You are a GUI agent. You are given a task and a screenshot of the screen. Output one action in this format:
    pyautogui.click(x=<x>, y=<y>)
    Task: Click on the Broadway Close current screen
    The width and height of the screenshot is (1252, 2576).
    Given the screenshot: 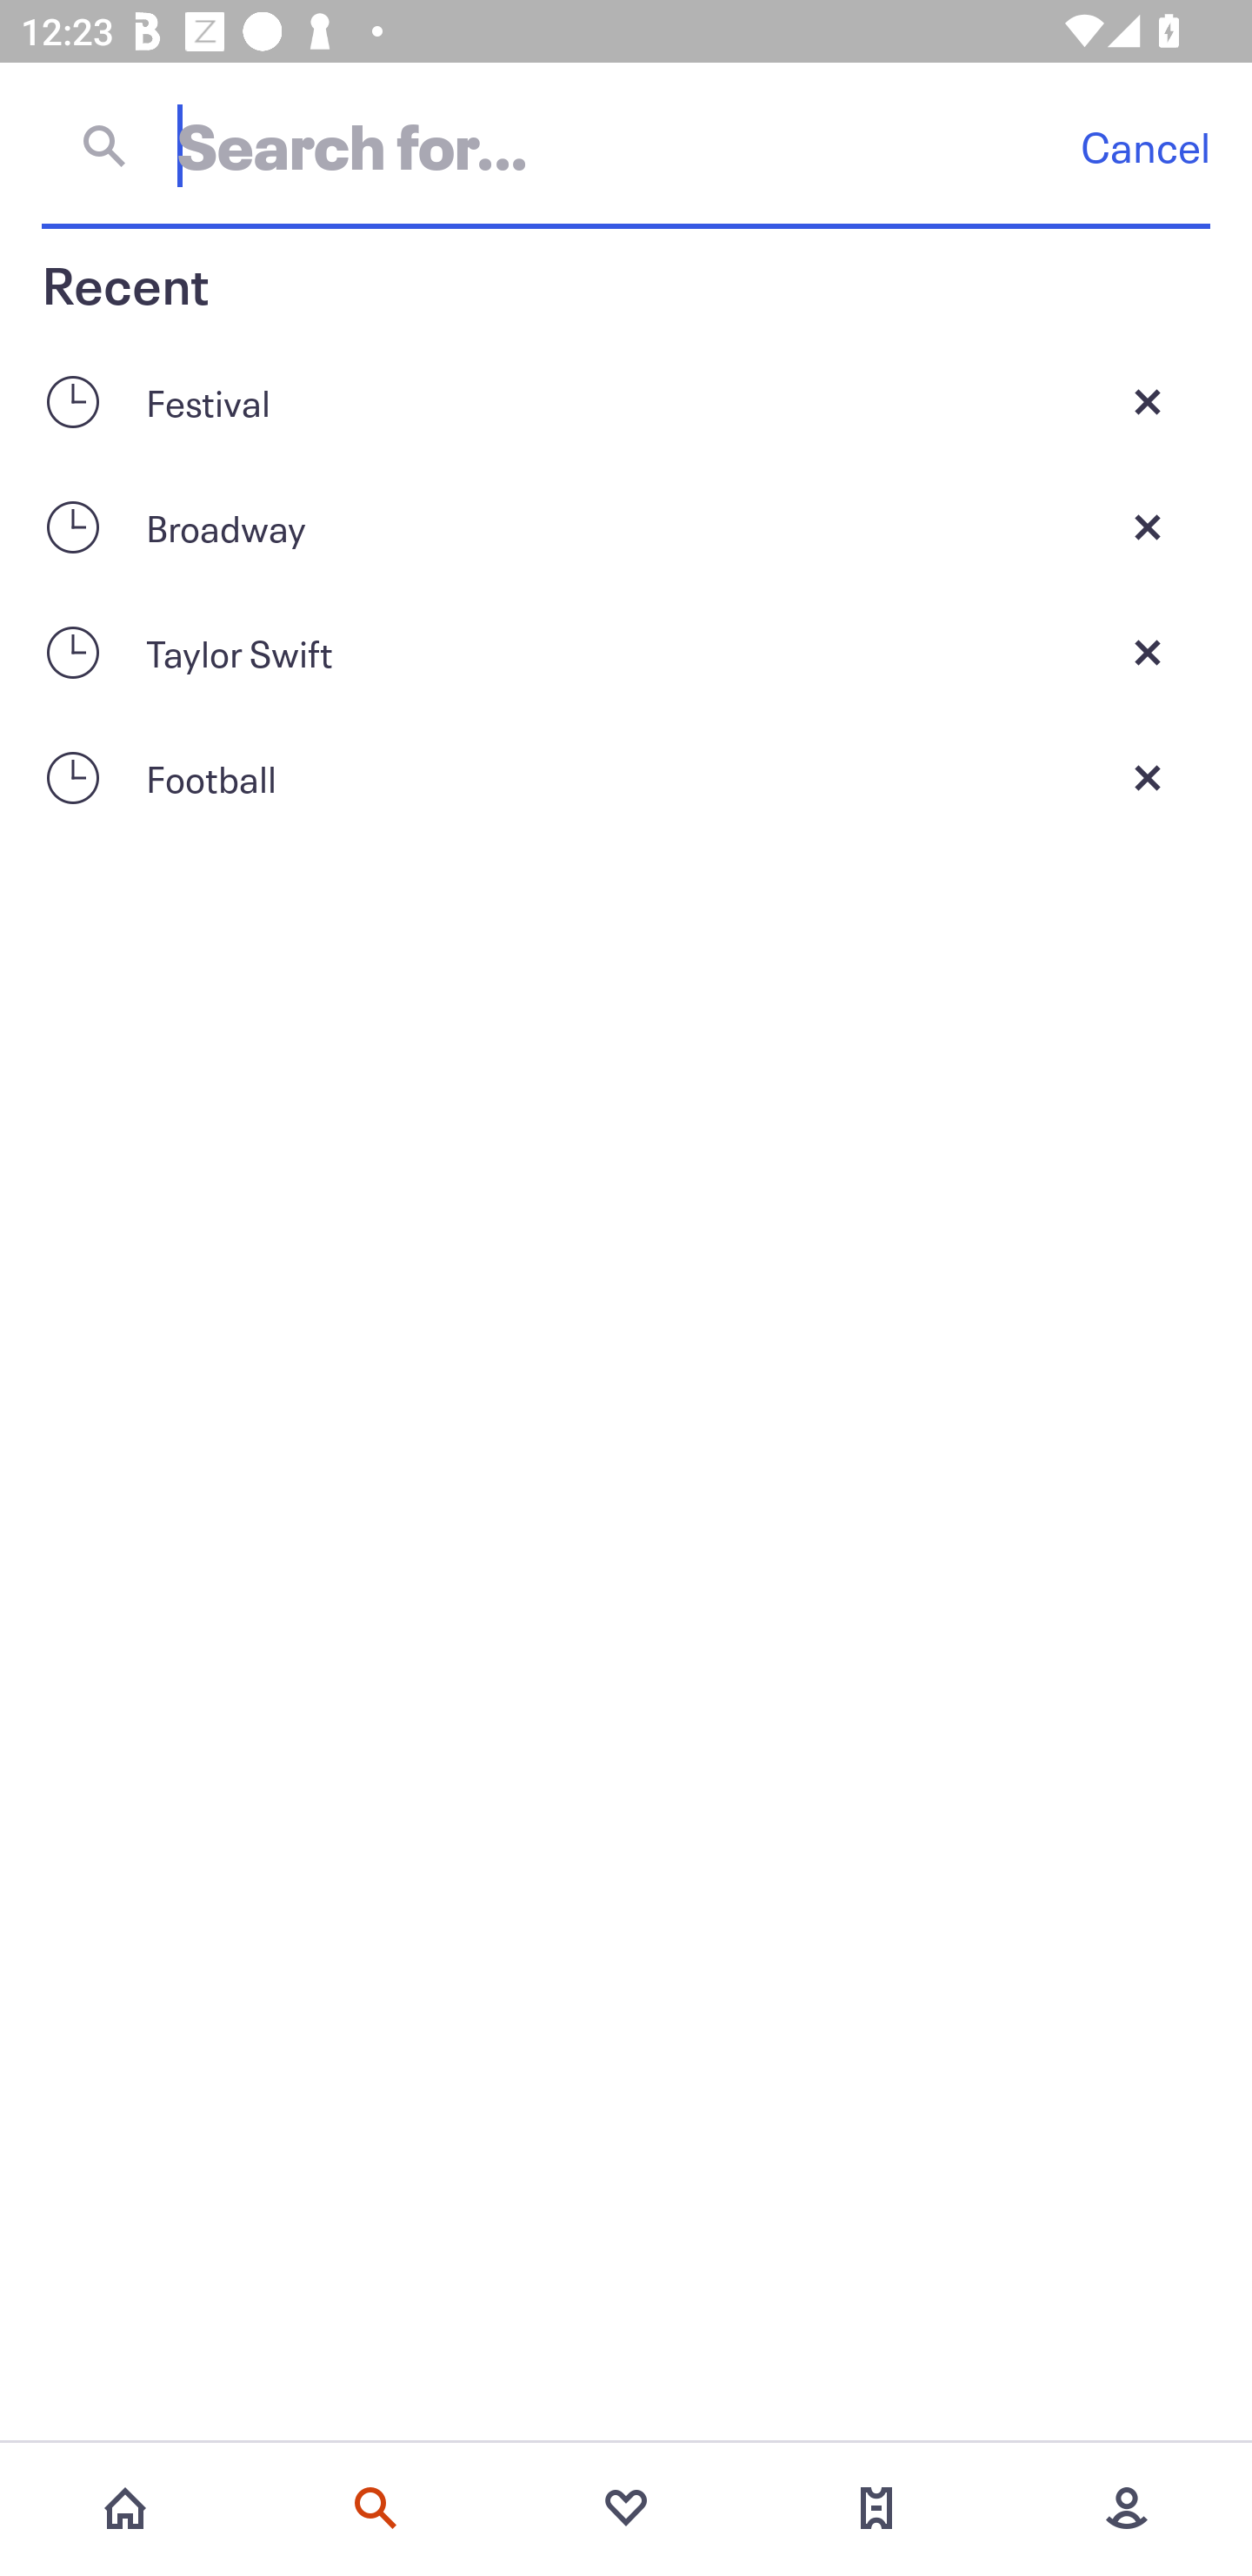 What is the action you would take?
    pyautogui.click(x=626, y=526)
    